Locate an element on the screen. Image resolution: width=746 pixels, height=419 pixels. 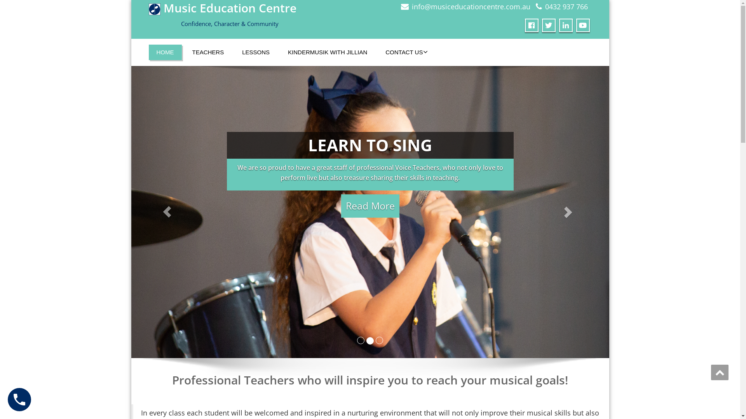
Read More is located at coordinates (370, 206).